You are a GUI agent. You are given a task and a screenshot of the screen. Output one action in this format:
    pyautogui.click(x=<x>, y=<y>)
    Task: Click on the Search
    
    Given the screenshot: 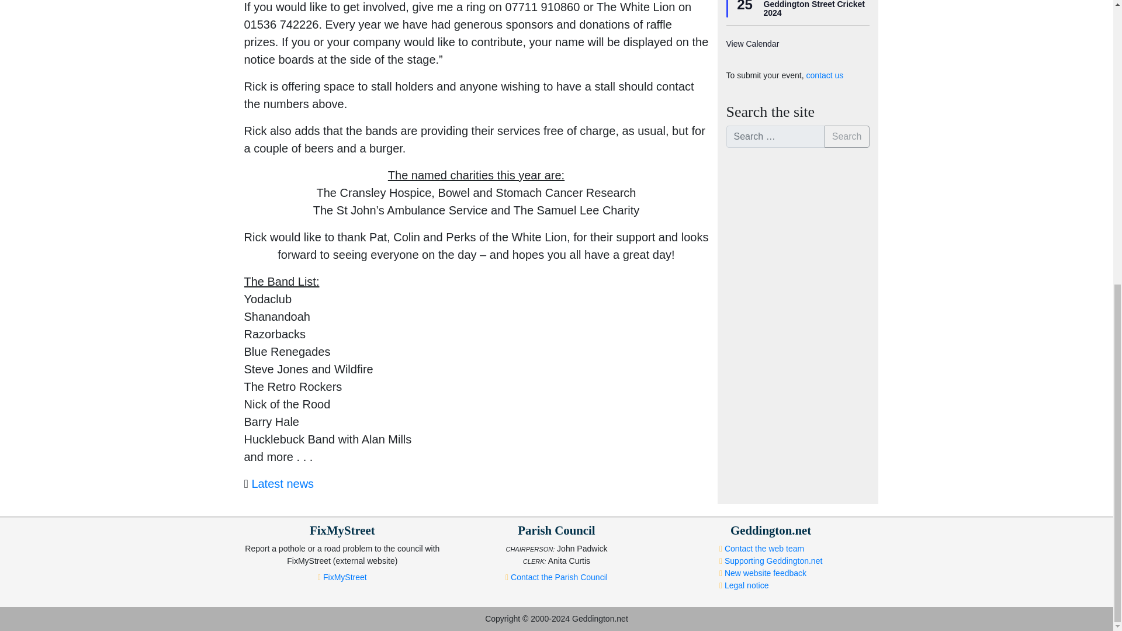 What is the action you would take?
    pyautogui.click(x=847, y=136)
    